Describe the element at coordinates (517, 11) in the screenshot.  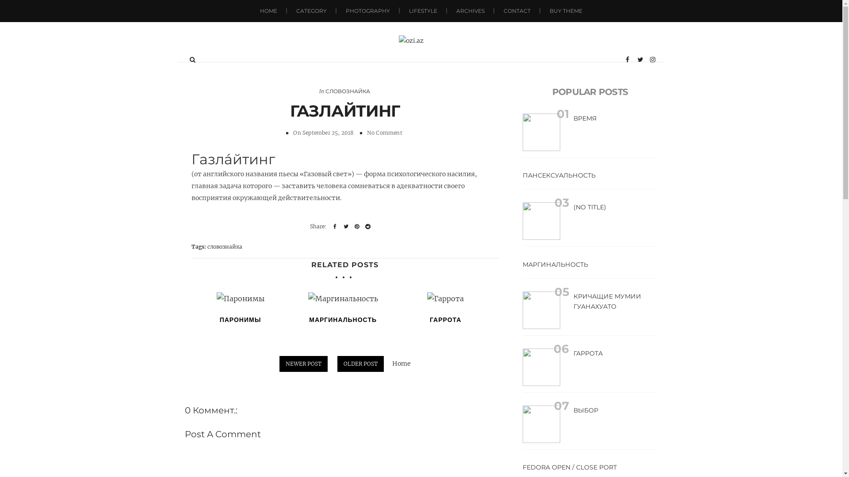
I see `CONTACT` at that location.